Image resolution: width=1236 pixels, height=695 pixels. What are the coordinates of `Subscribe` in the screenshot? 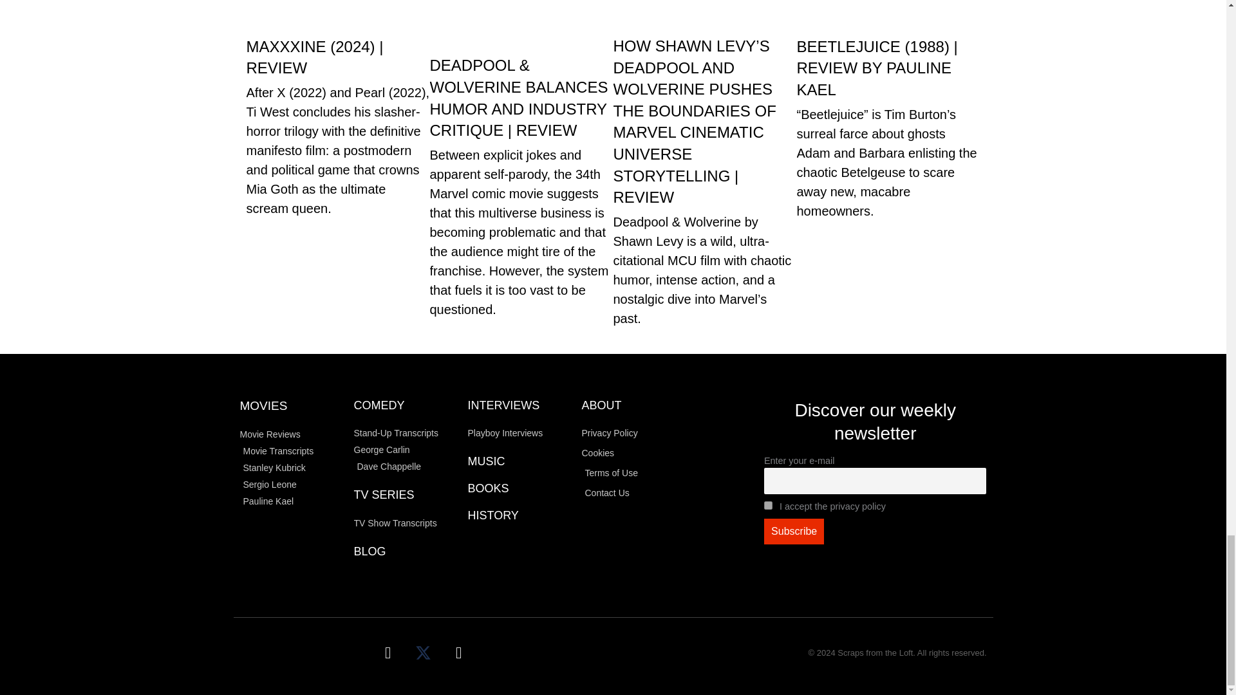 It's located at (794, 531).